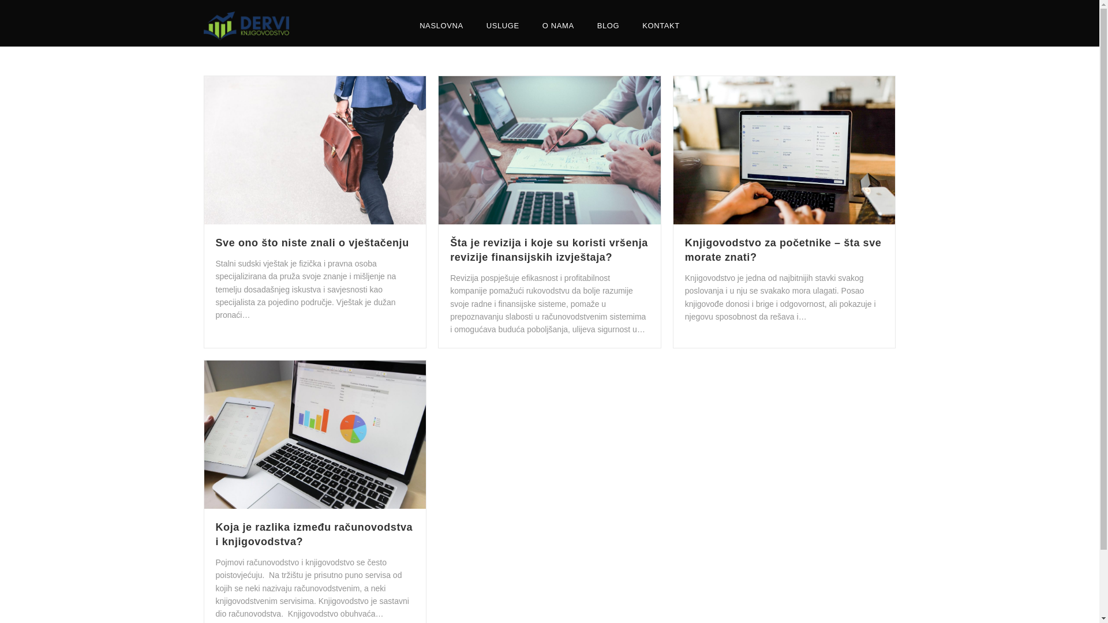 Image resolution: width=1108 pixels, height=623 pixels. Describe the element at coordinates (441, 26) in the screenshot. I see `NASLOVNA` at that location.